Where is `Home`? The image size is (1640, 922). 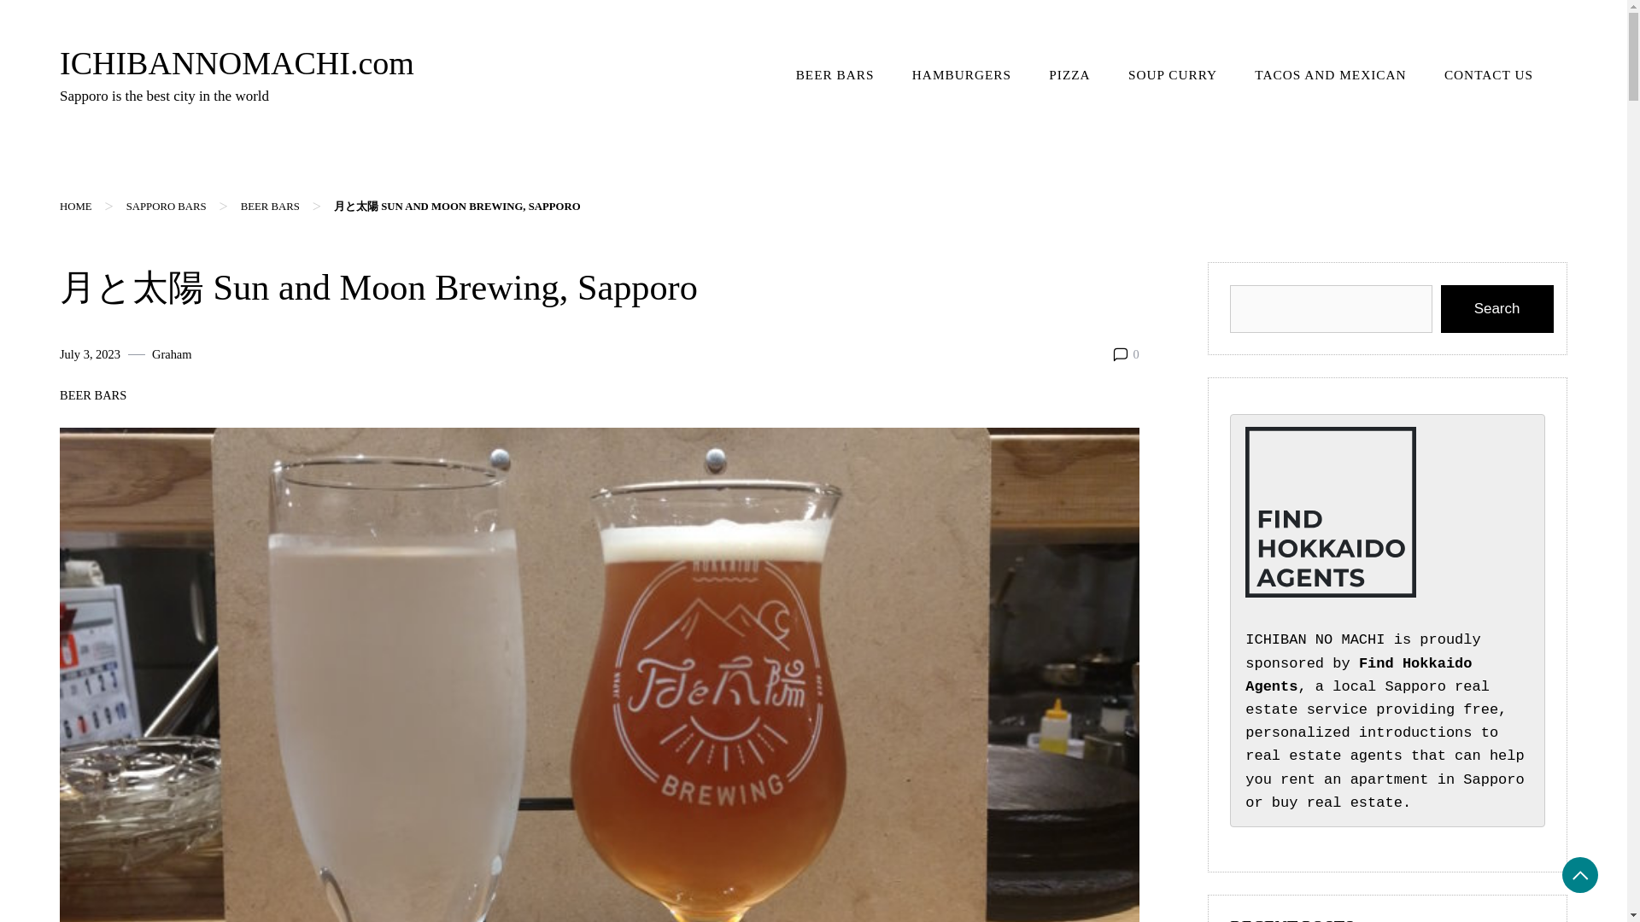
Home is located at coordinates (75, 207).